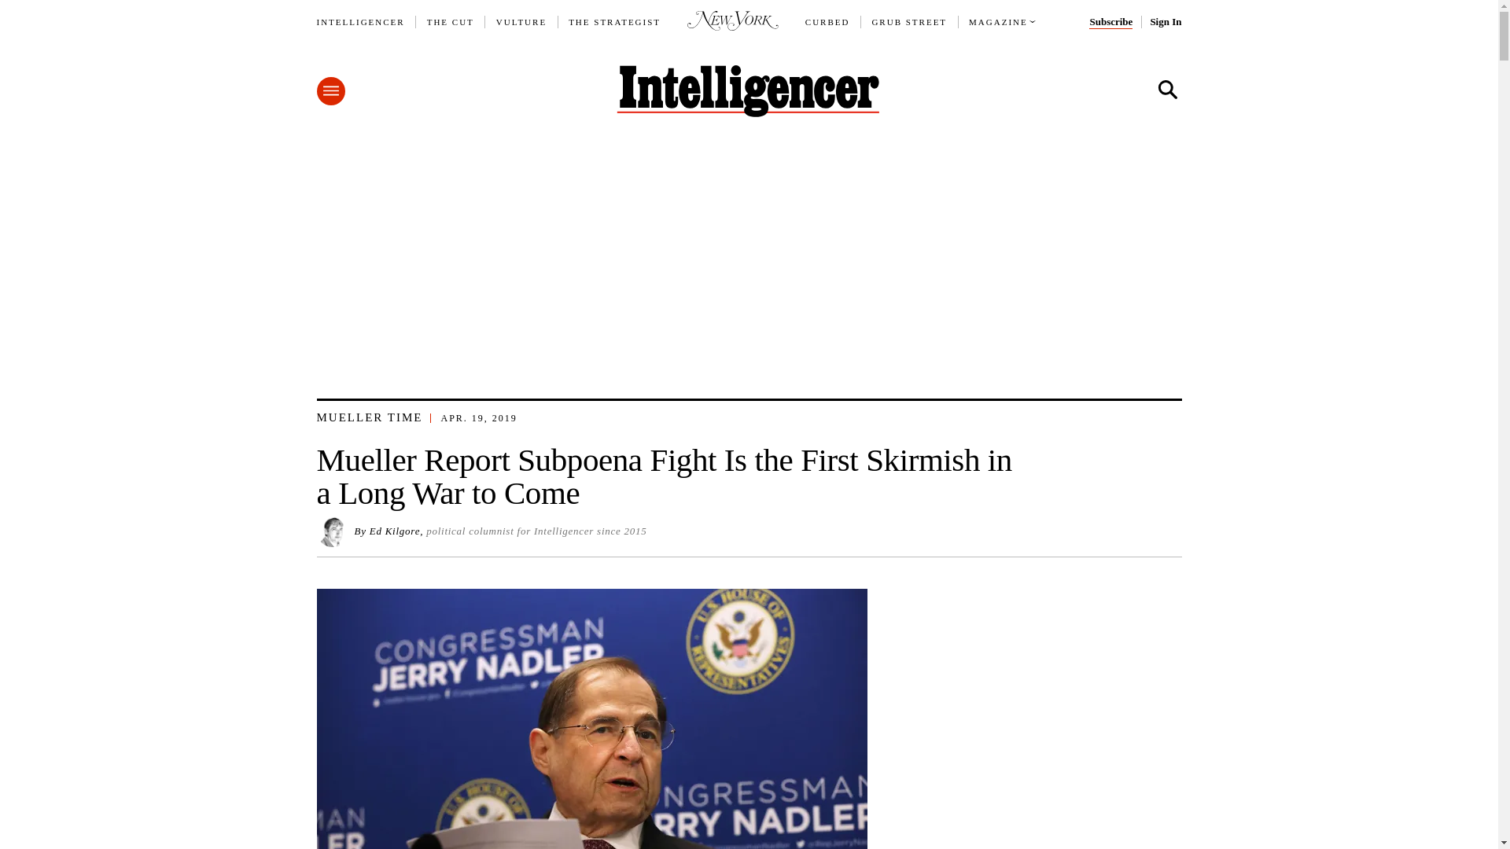 The width and height of the screenshot is (1510, 849). I want to click on GRUB STREET, so click(908, 22).